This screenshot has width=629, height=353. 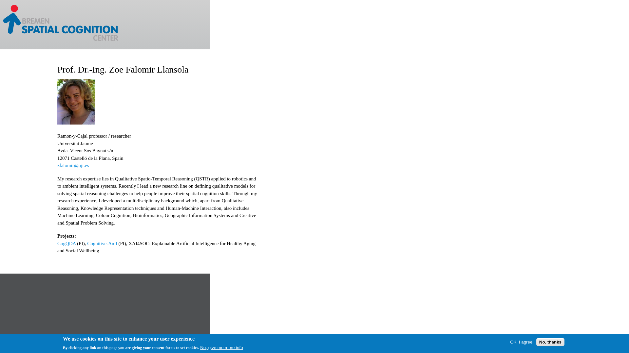 I want to click on No, give me more info, so click(x=221, y=348).